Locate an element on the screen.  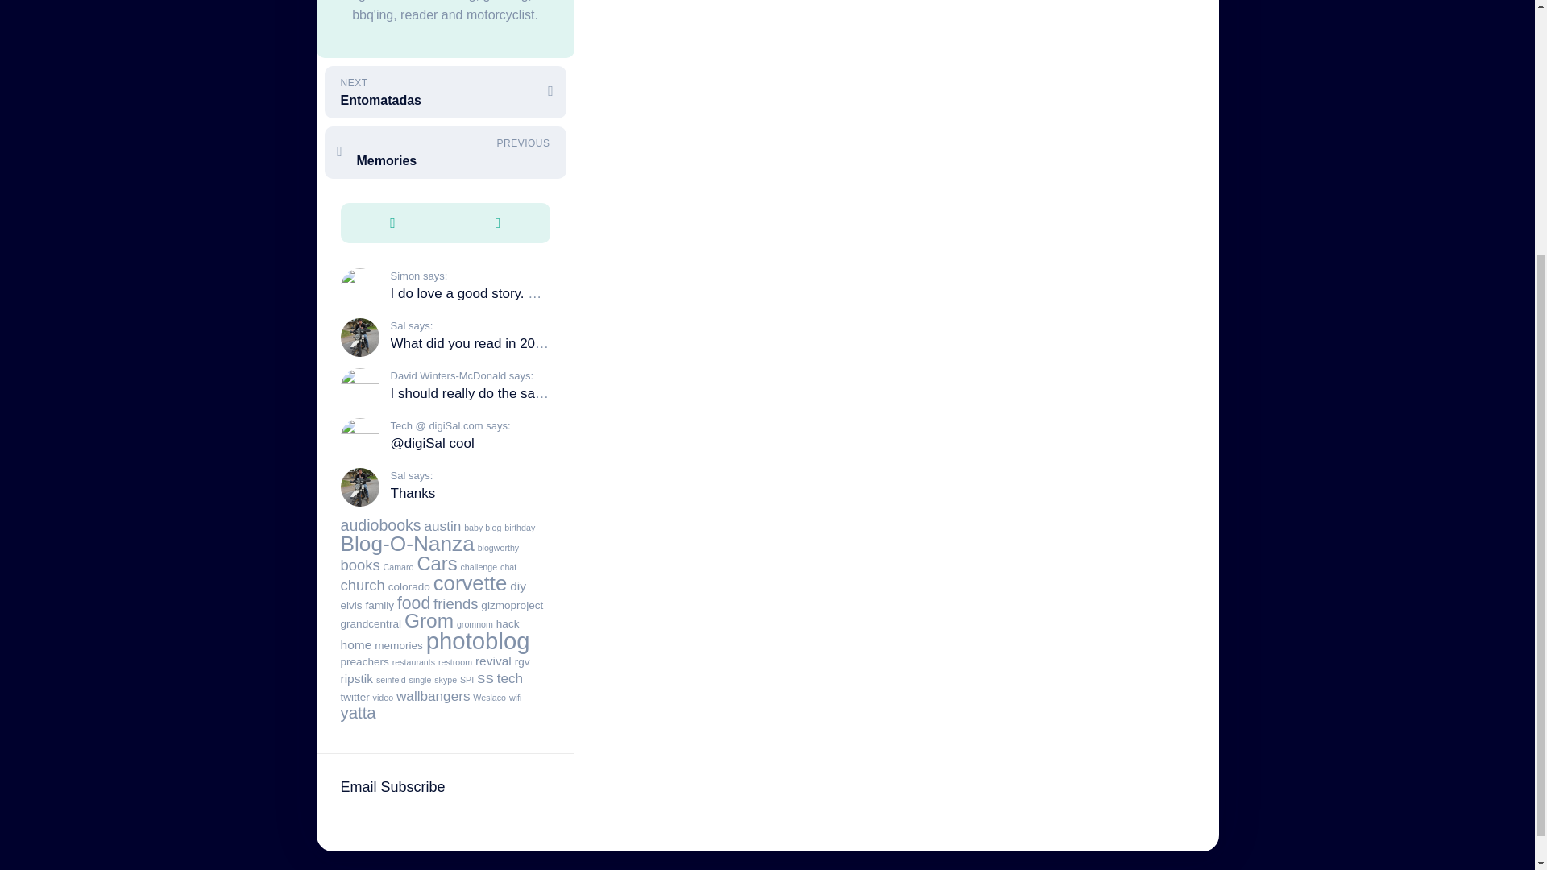
gromnom is located at coordinates (475, 623).